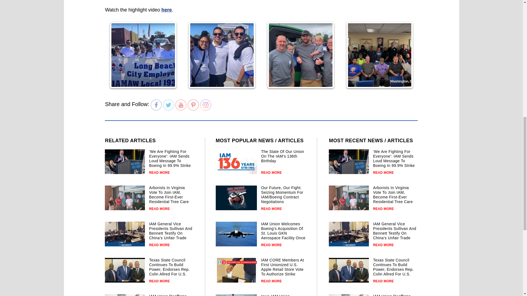 The width and height of the screenshot is (527, 296). What do you see at coordinates (206, 105) in the screenshot?
I see `Instagram` at bounding box center [206, 105].